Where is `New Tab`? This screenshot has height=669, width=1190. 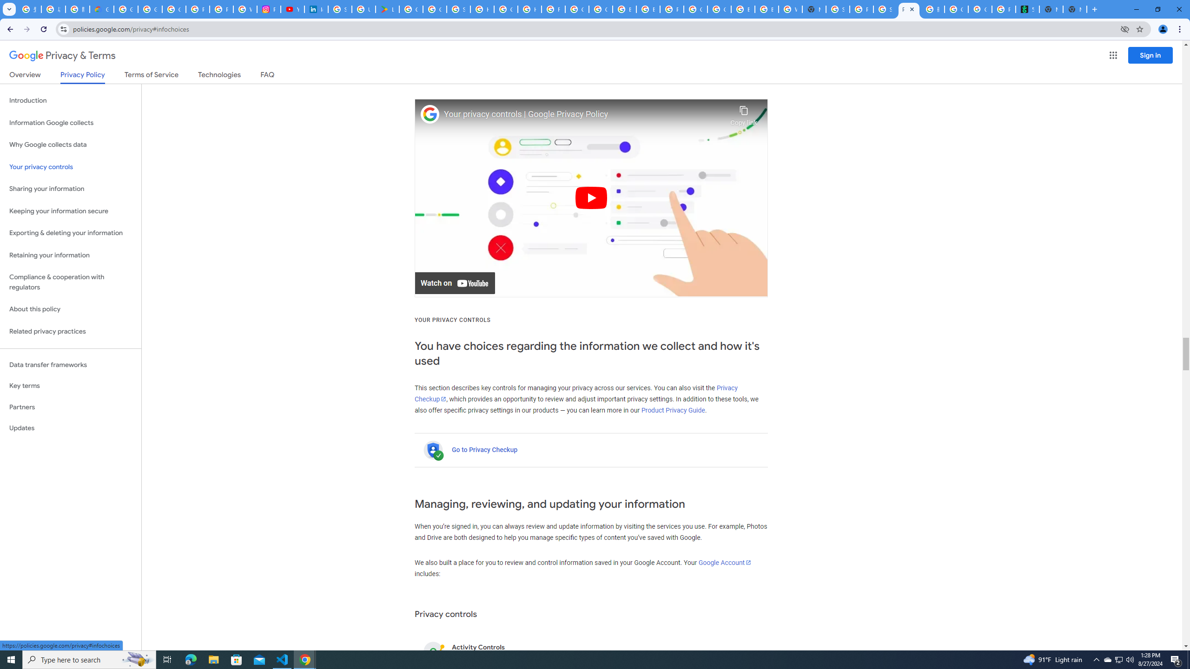
New Tab is located at coordinates (1075, 9).